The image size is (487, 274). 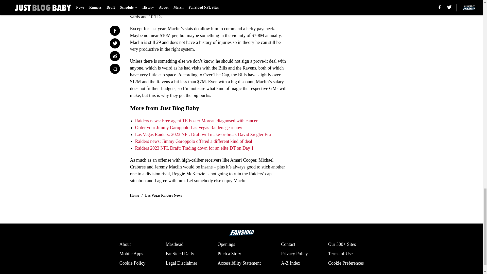 I want to click on Home, so click(x=134, y=195).